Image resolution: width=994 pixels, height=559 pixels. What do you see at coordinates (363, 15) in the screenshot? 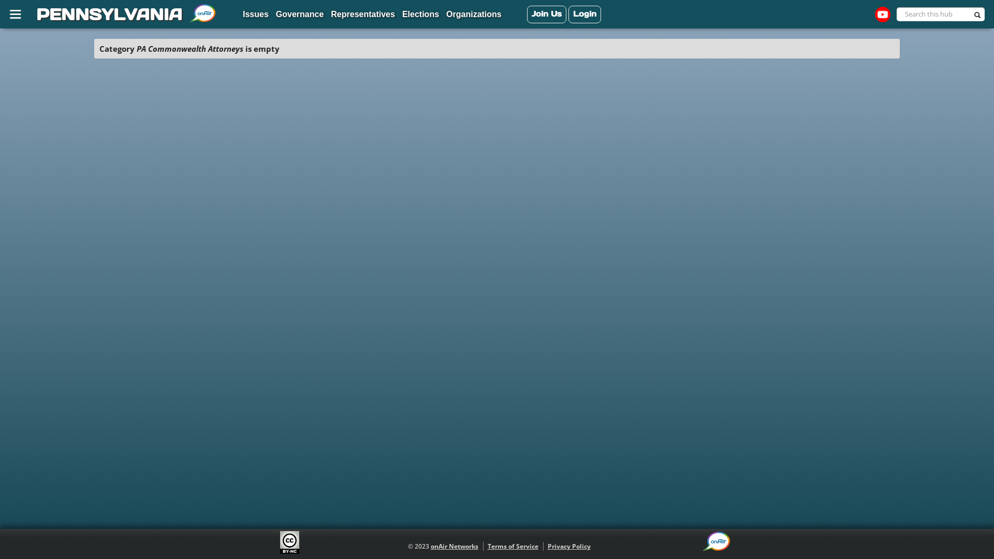
I see `Representatives` at bounding box center [363, 15].